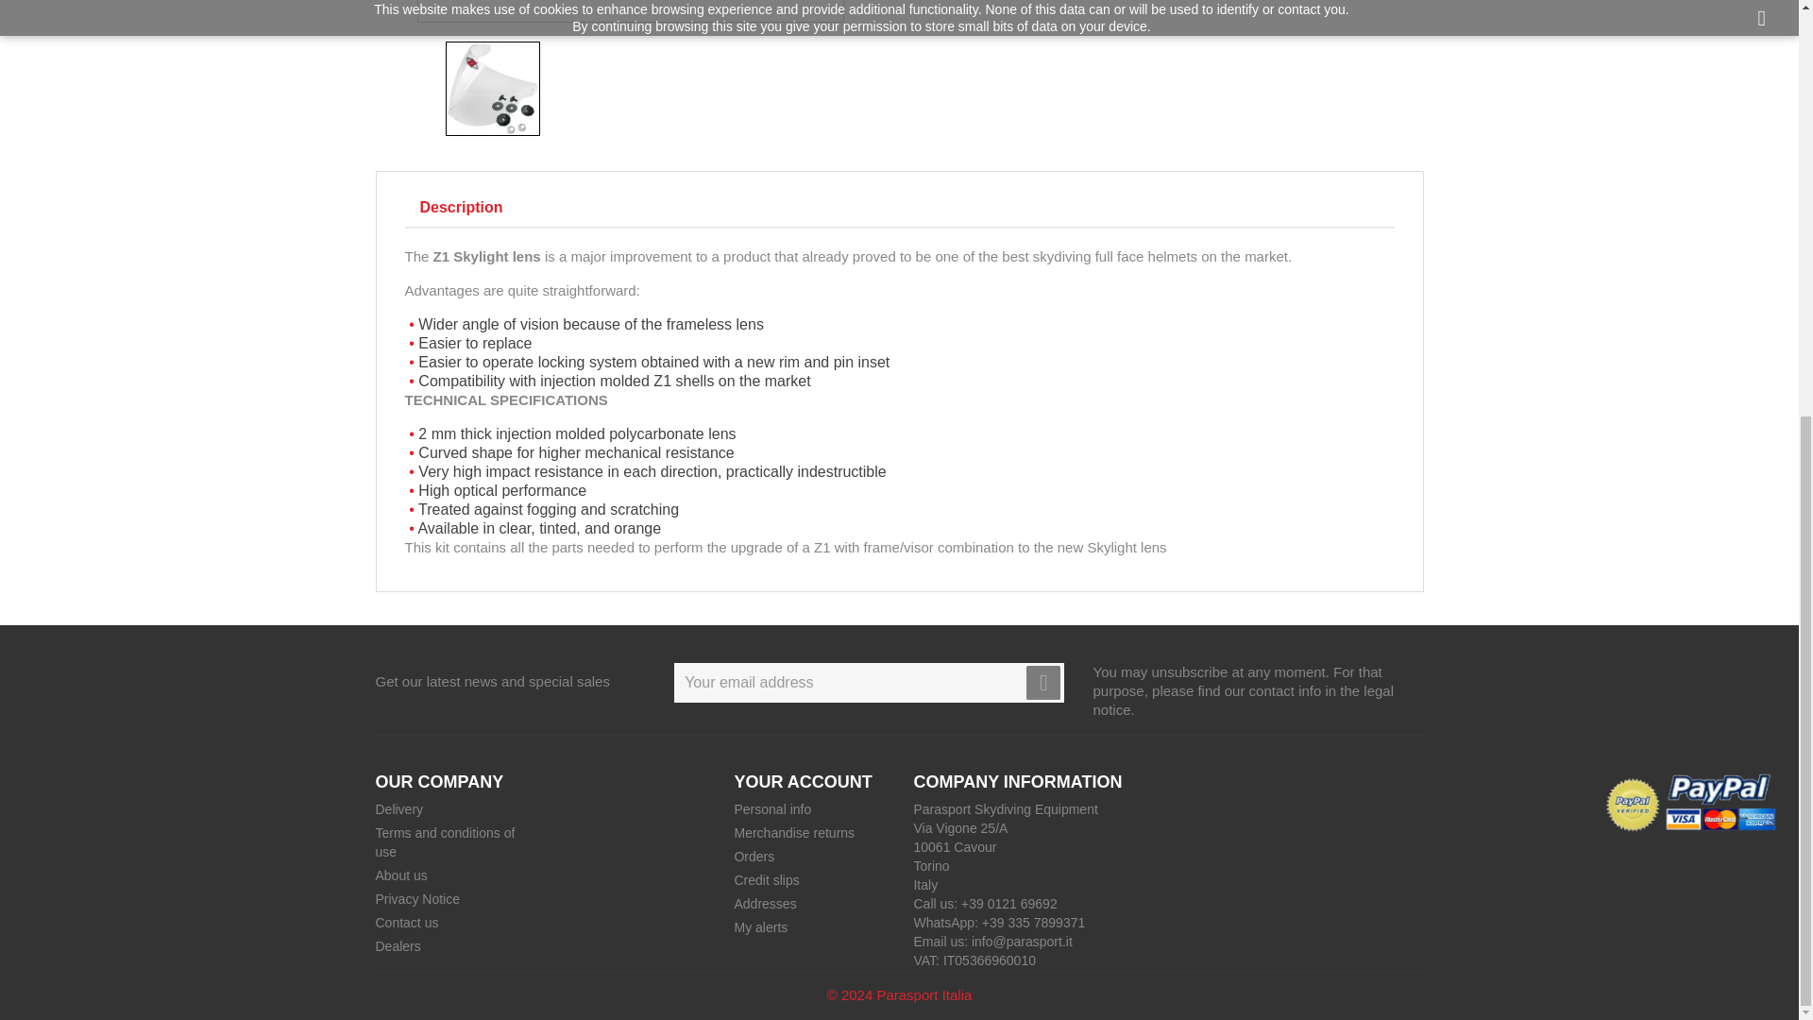 The width and height of the screenshot is (1813, 1020). Describe the element at coordinates (765, 904) in the screenshot. I see `Addresses` at that location.